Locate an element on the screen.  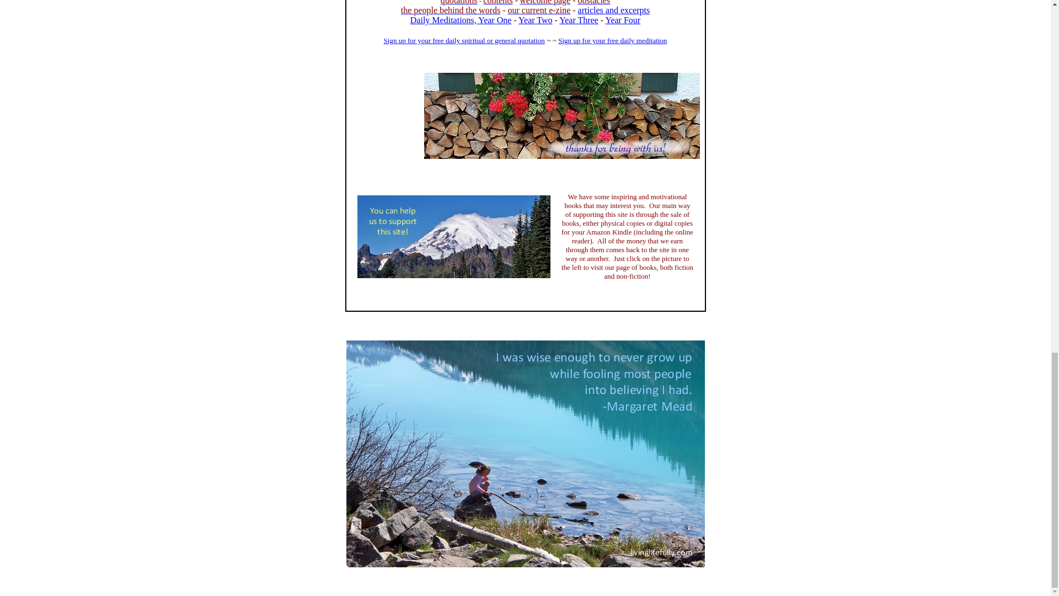
Daily Meditations, Year One is located at coordinates (461, 20).